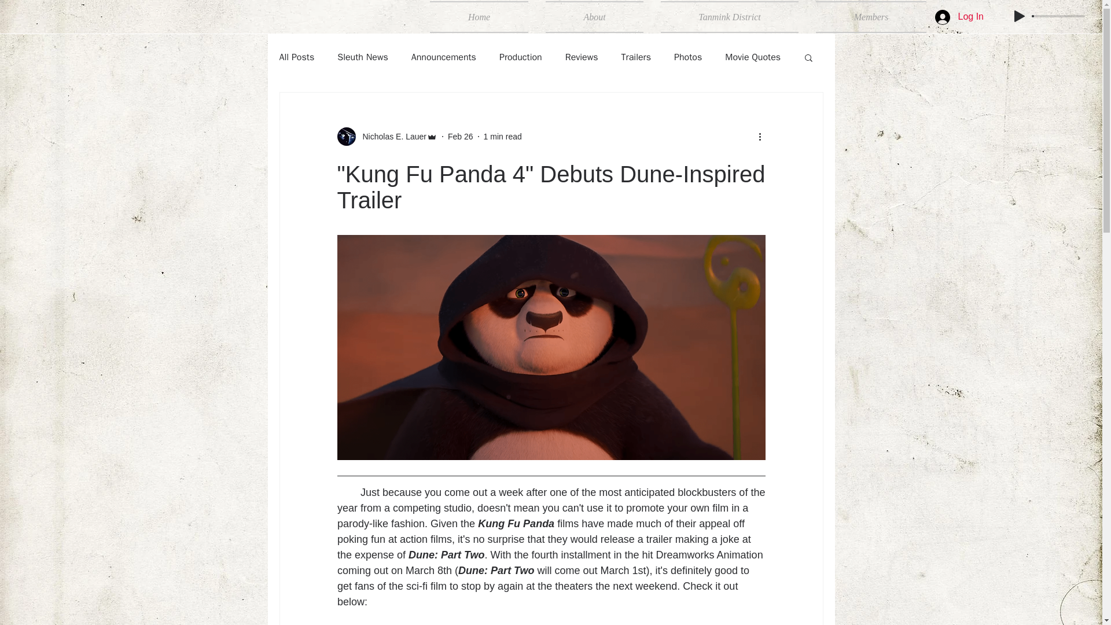 The image size is (1111, 625). Describe the element at coordinates (730, 17) in the screenshot. I see `Tanmink District` at that location.